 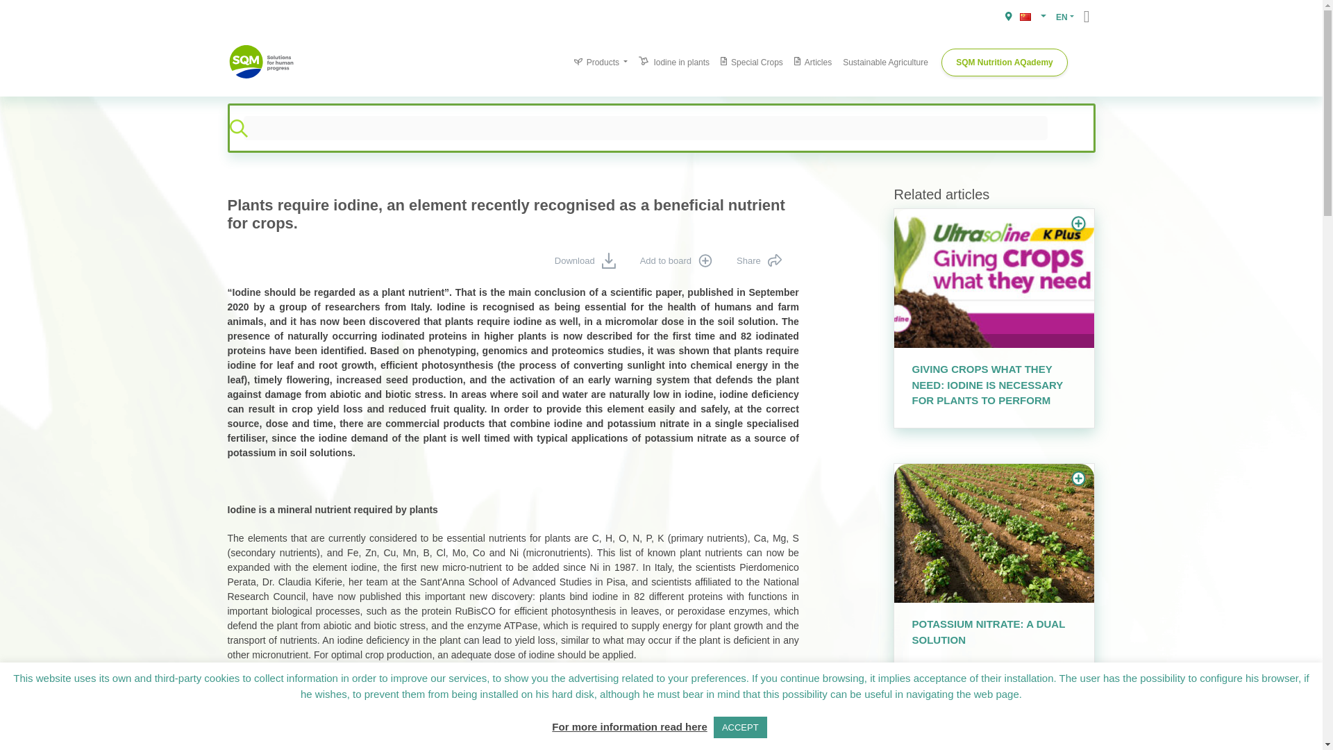 What do you see at coordinates (885, 62) in the screenshot?
I see `Sustainable Agriculture` at bounding box center [885, 62].